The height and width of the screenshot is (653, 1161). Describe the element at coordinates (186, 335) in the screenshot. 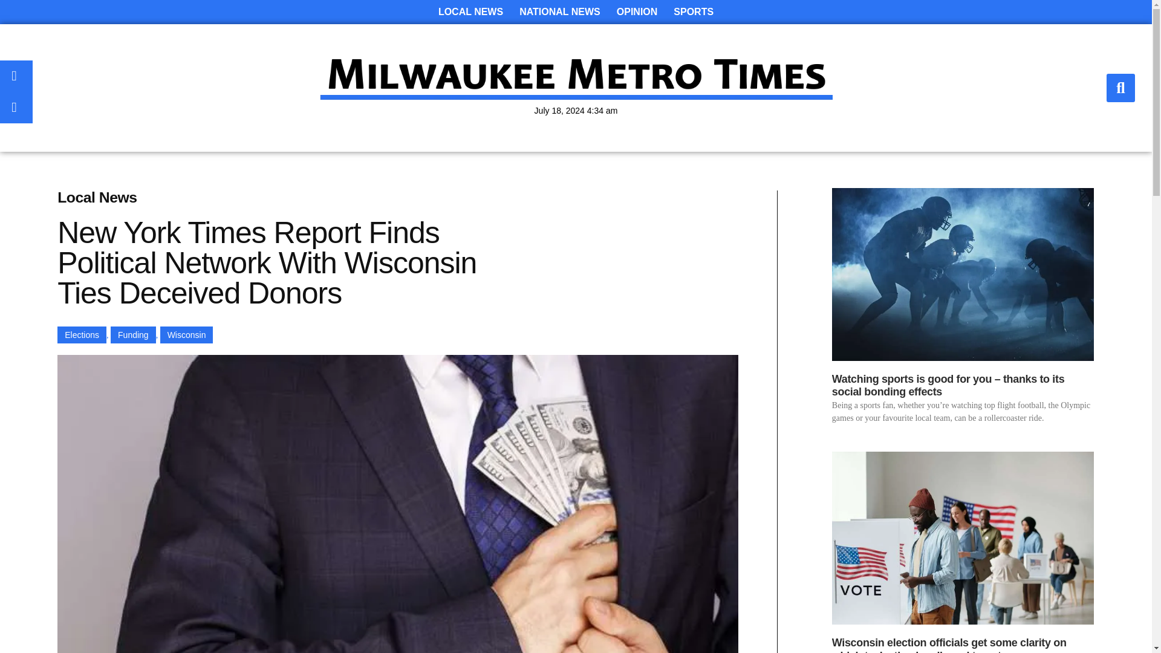

I see `Wisconsin` at that location.